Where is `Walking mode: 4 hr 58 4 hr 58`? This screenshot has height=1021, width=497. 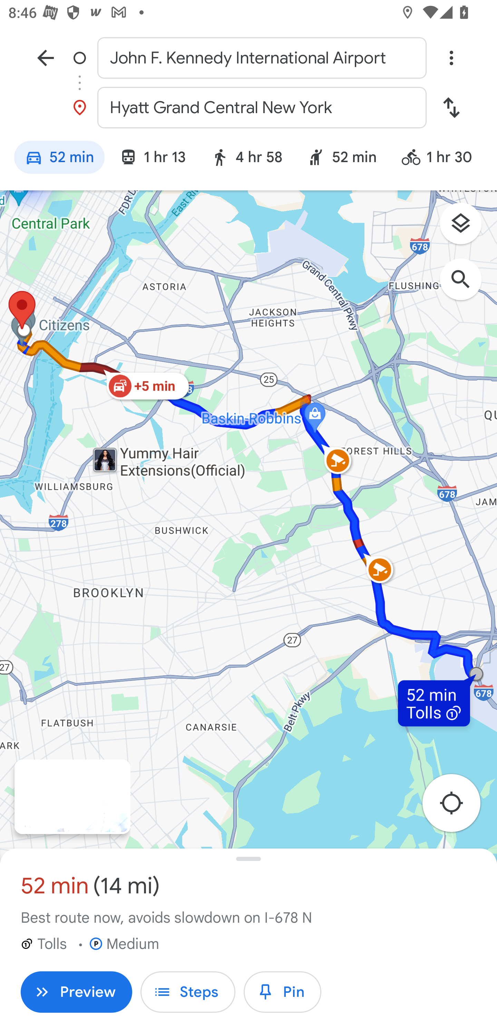 Walking mode: 4 hr 58 4 hr 58 is located at coordinates (246, 159).